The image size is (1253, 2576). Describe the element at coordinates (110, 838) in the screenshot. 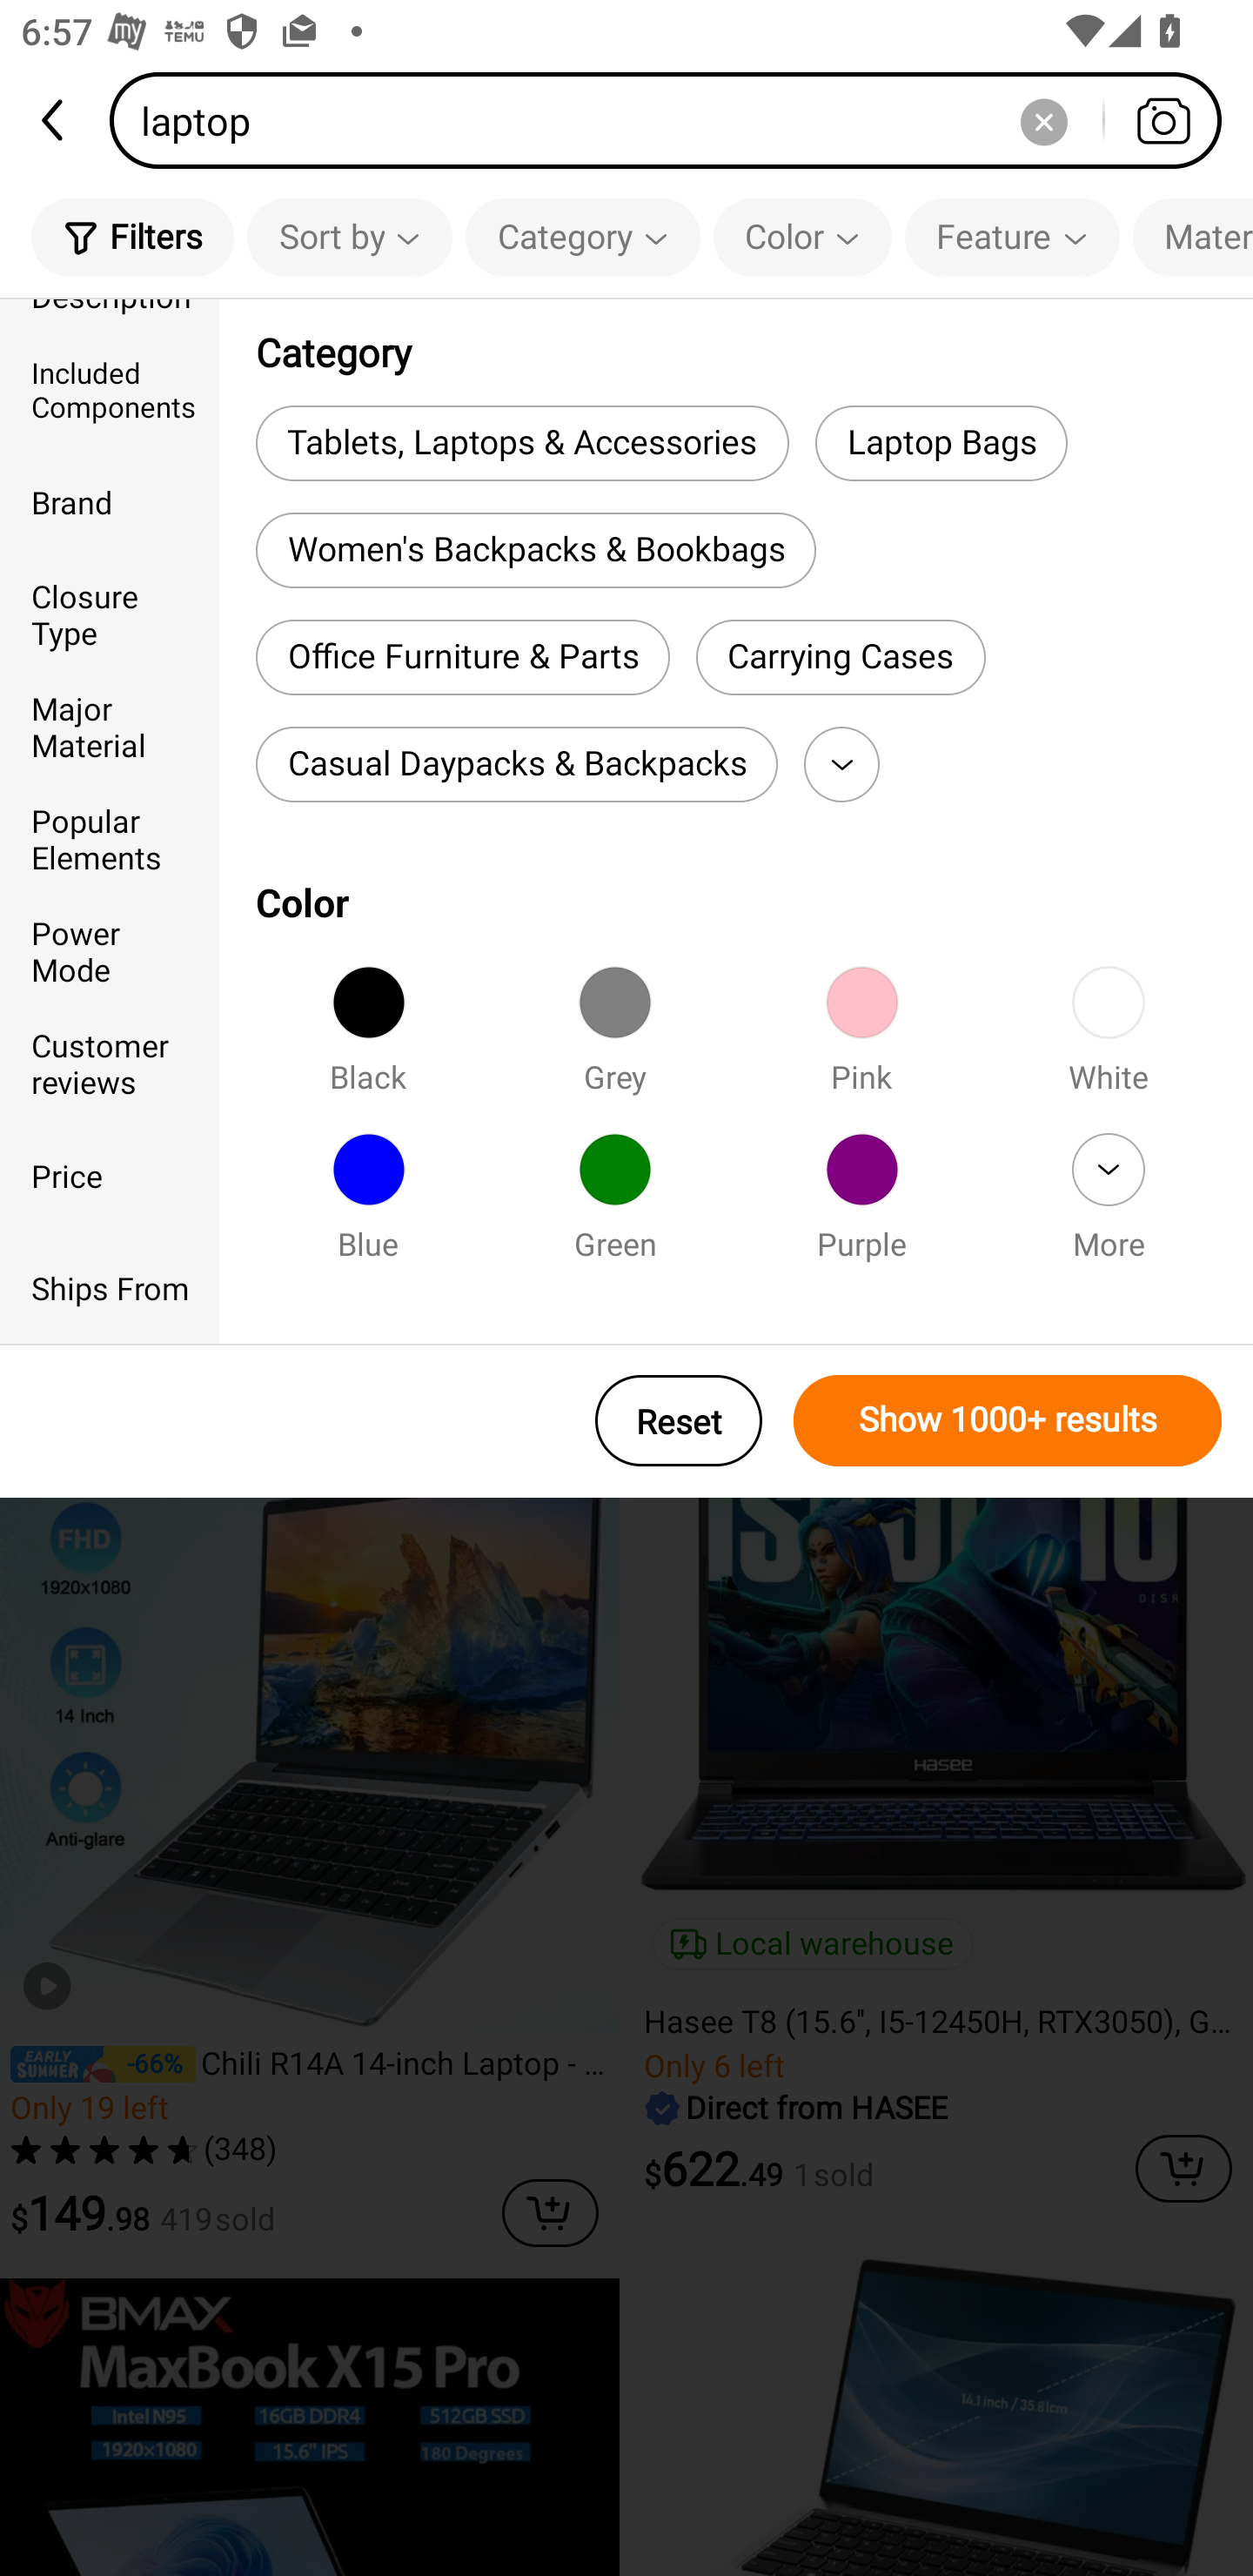

I see `Popular Elements` at that location.